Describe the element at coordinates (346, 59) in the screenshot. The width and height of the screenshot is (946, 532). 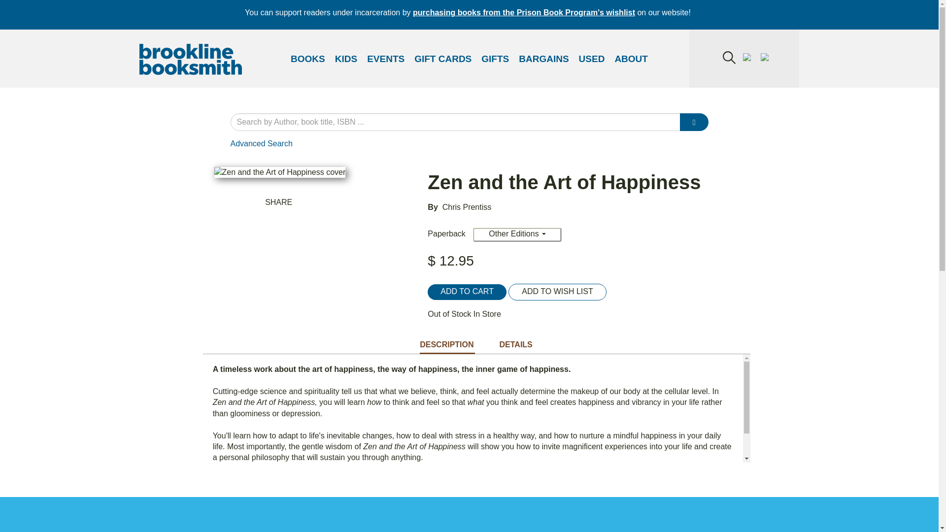
I see `KIDS` at that location.